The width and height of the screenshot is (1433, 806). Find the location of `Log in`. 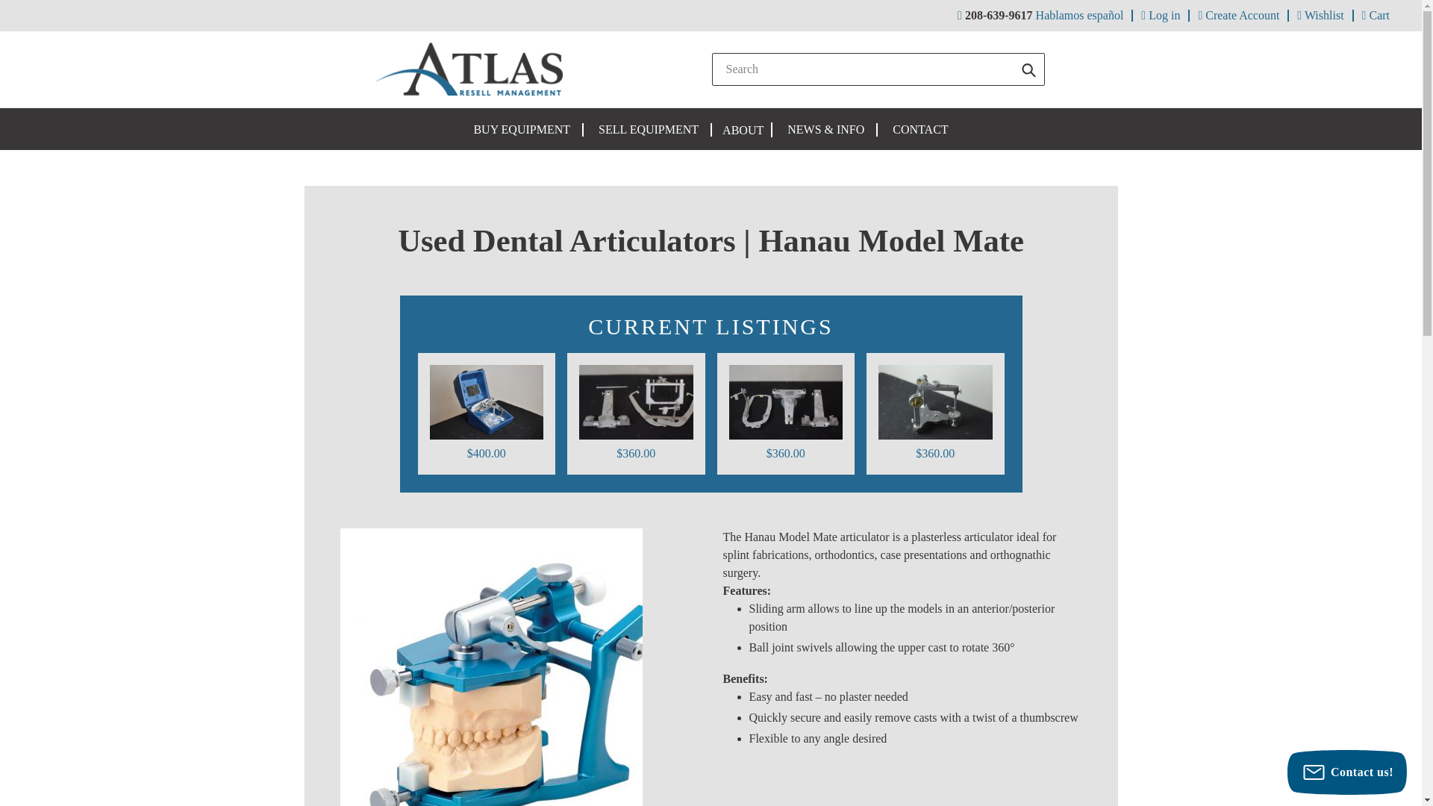

Log in is located at coordinates (1160, 15).